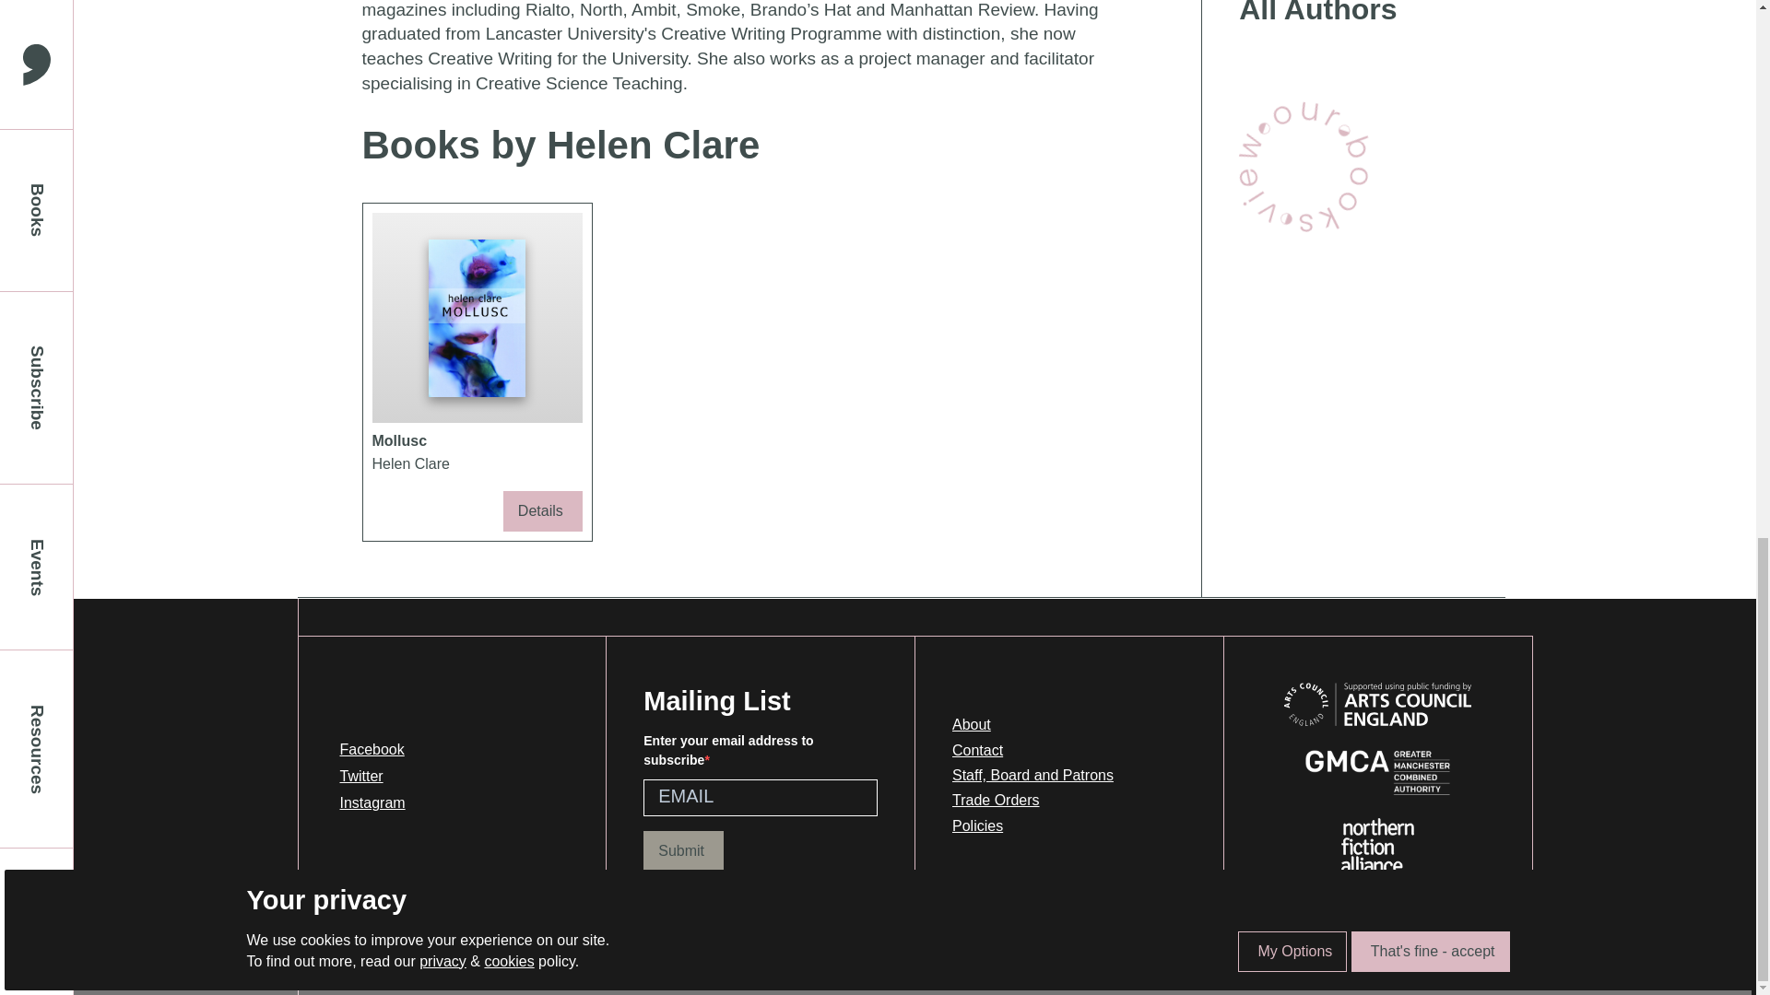  What do you see at coordinates (371, 802) in the screenshot?
I see `Submit` at bounding box center [371, 802].